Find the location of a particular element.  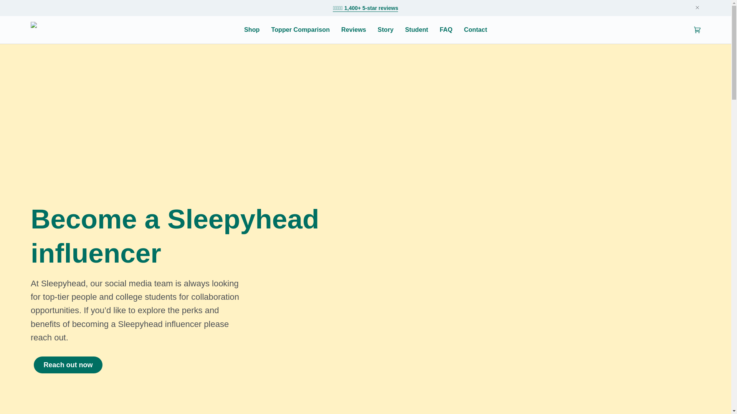

Contact is located at coordinates (476, 30).